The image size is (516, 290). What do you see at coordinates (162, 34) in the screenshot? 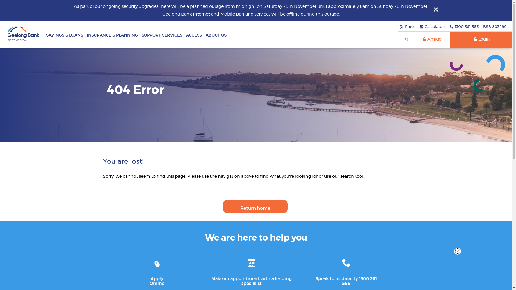
I see `SUPPORT SERVICES` at bounding box center [162, 34].